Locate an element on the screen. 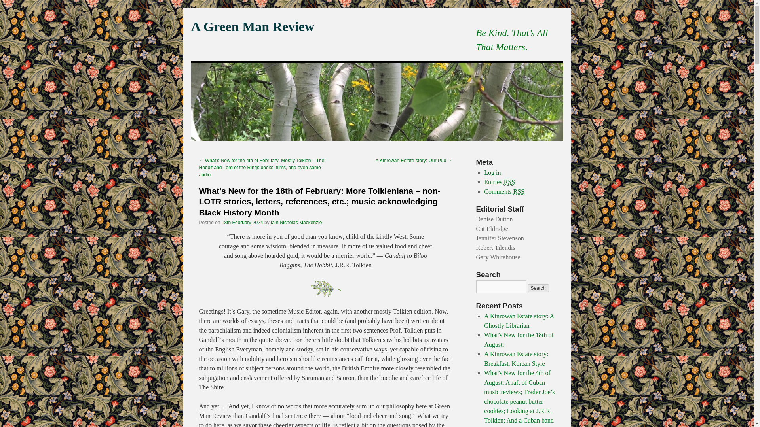  Really Simple Syndication is located at coordinates (509, 182).